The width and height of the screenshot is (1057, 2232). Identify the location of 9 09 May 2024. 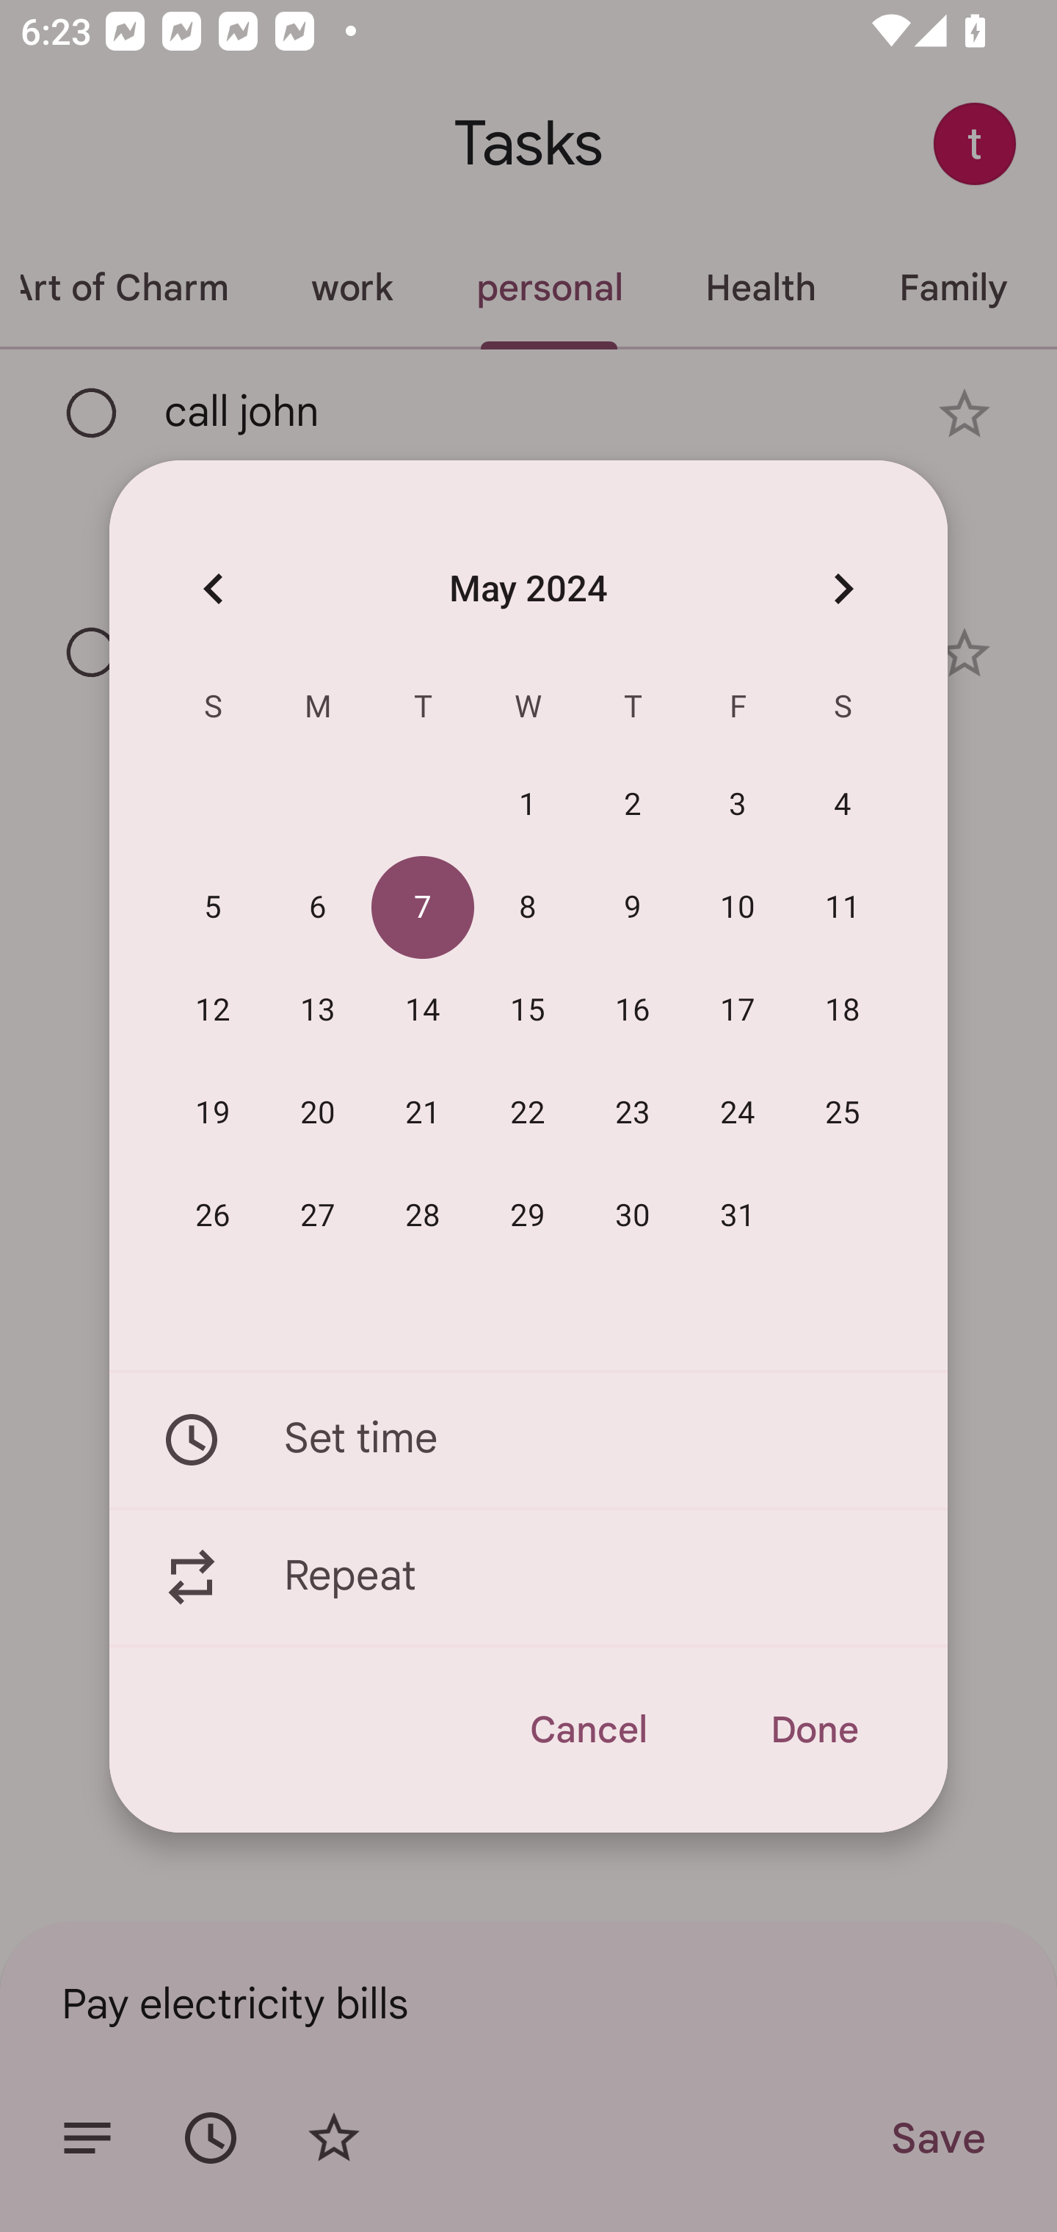
(633, 908).